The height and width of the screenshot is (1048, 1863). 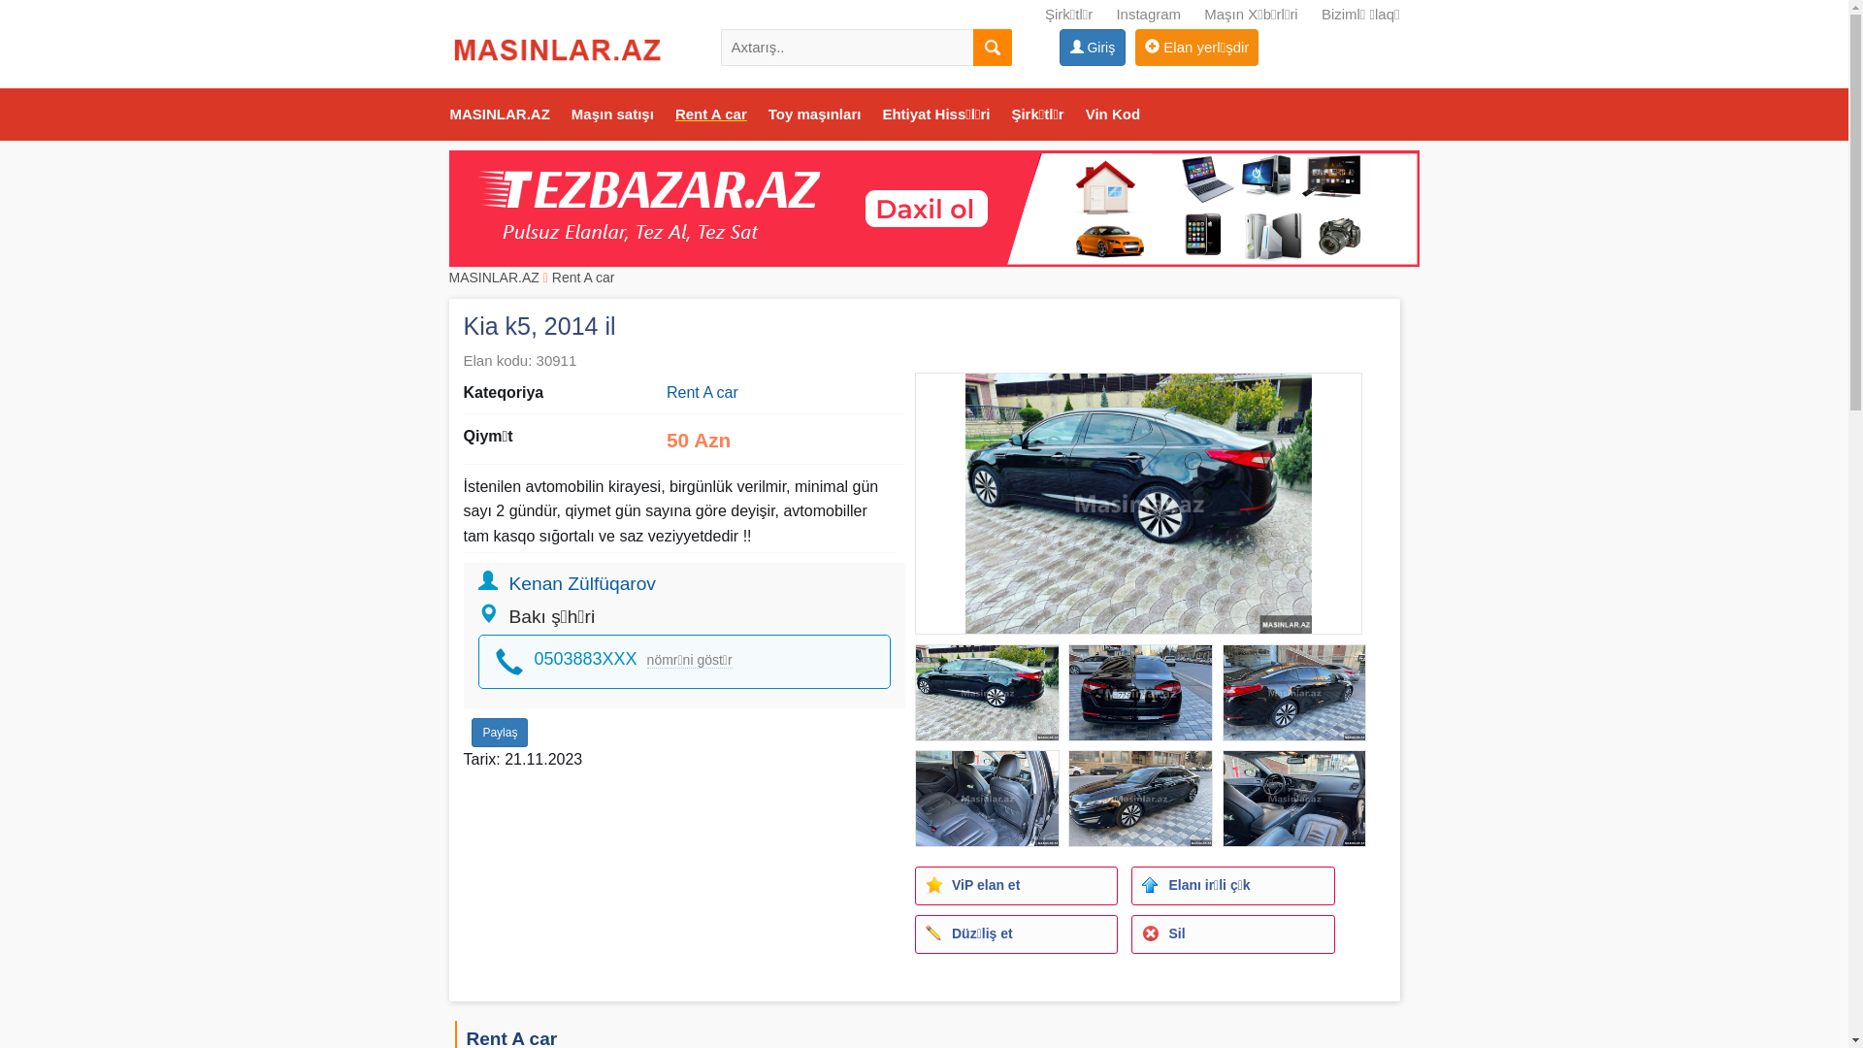 I want to click on Rent A car, so click(x=711, y=115).